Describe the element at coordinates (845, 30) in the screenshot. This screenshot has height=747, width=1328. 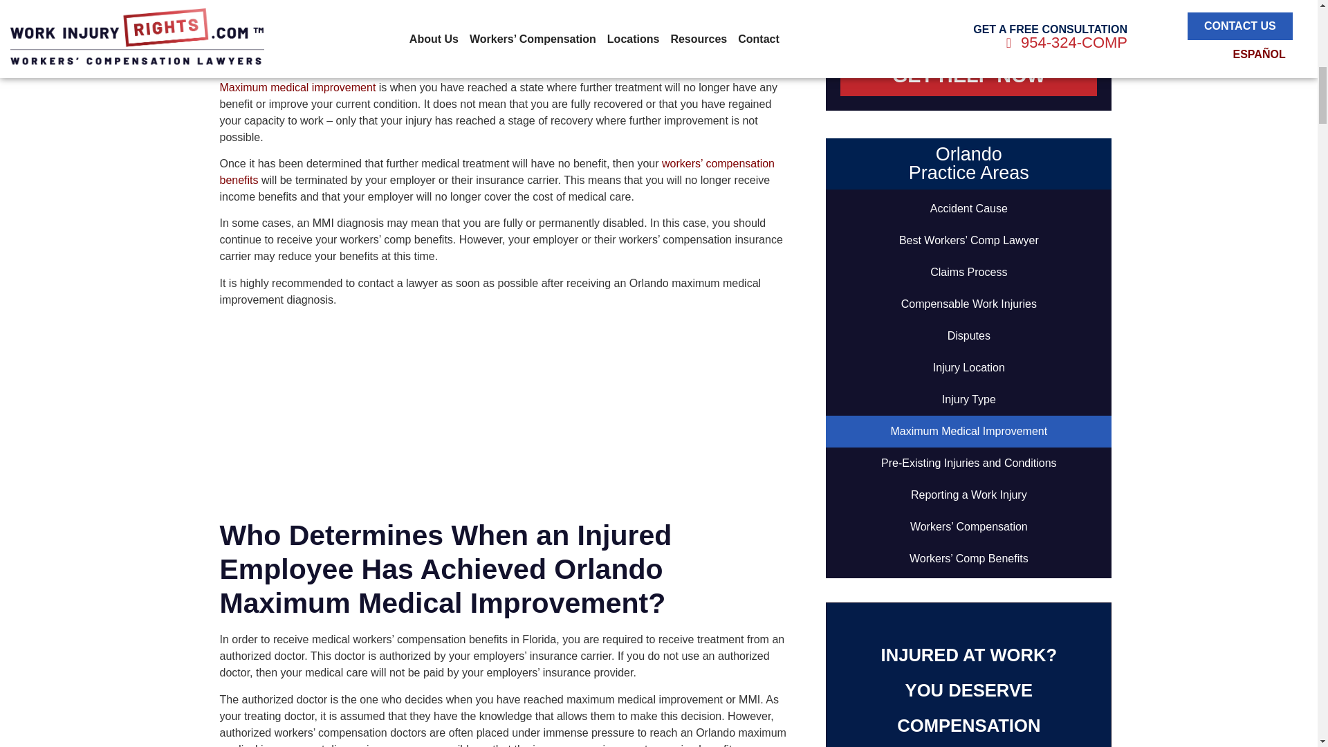
I see `on` at that location.